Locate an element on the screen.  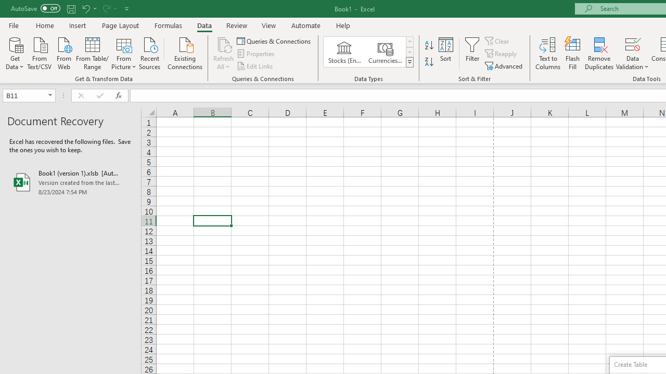
AutomationID: ConvertToLinkedEntity is located at coordinates (368, 52).